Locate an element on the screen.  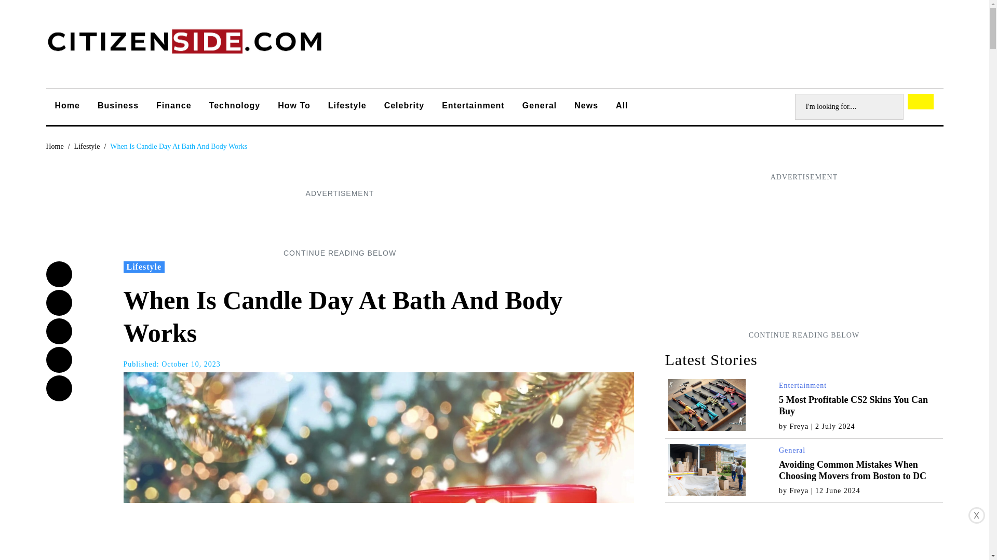
Finance is located at coordinates (173, 107).